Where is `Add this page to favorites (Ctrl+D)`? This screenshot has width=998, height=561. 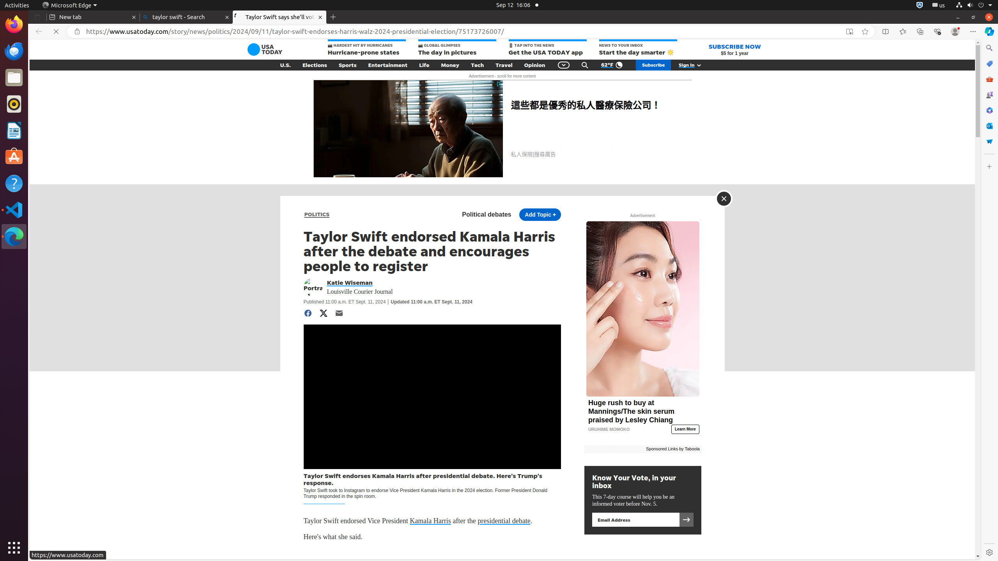 Add this page to favorites (Ctrl+D) is located at coordinates (865, 32).